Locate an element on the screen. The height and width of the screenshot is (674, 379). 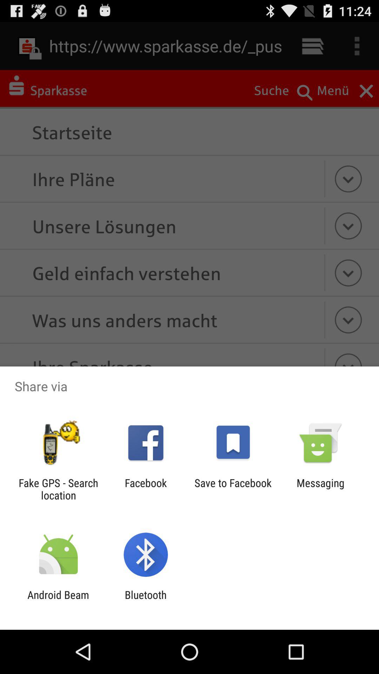
choose the icon to the left of the bluetooth is located at coordinates (58, 601).